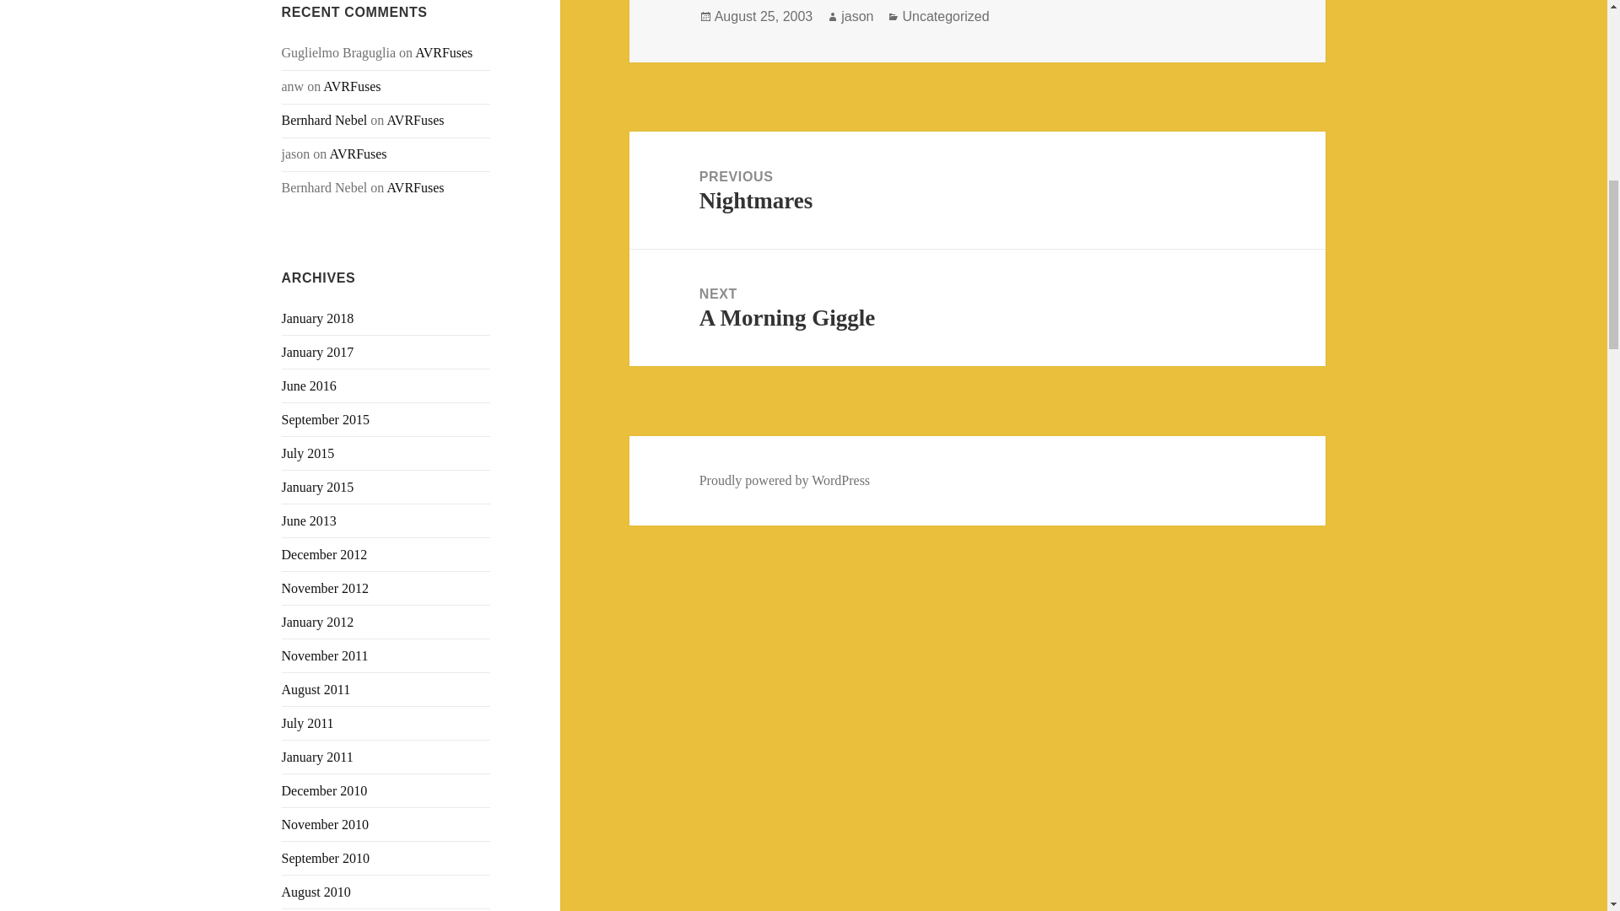 This screenshot has width=1620, height=911. What do you see at coordinates (326, 824) in the screenshot?
I see `November 2010` at bounding box center [326, 824].